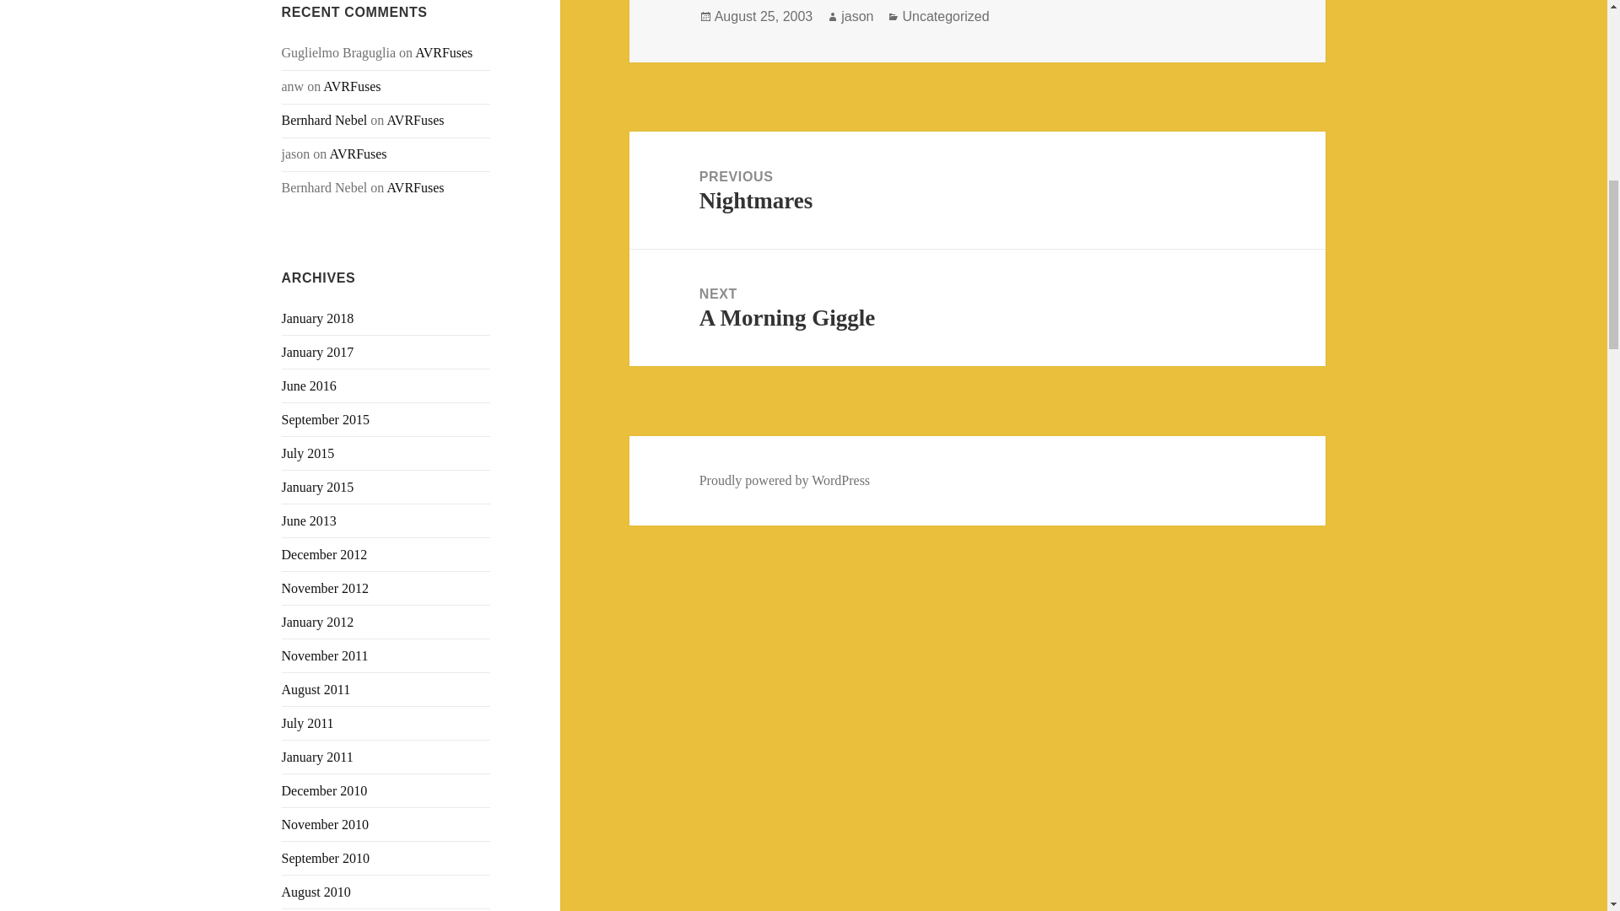 This screenshot has width=1620, height=911. What do you see at coordinates (326, 824) in the screenshot?
I see `November 2010` at bounding box center [326, 824].